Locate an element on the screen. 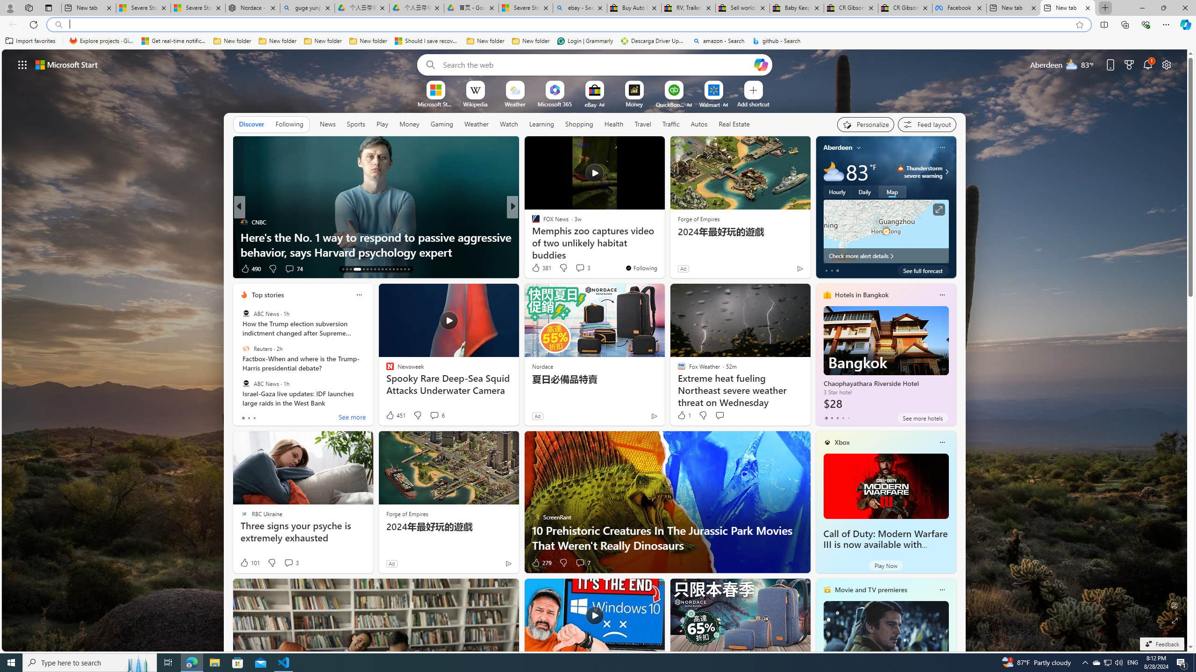 This screenshot has width=1196, height=672. View comments 1 Comment is located at coordinates (577, 269).